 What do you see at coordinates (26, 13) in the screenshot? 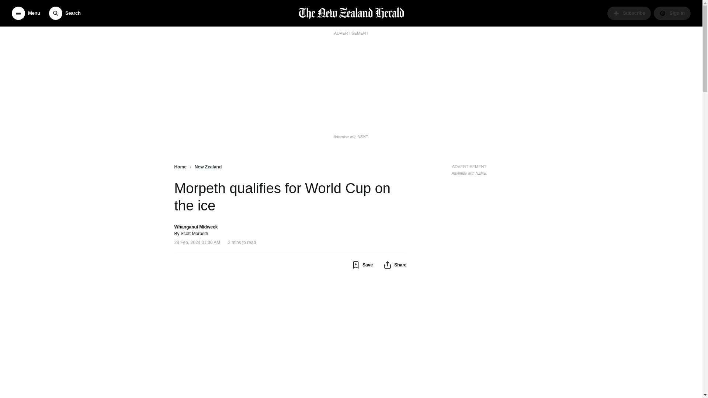
I see `Menu` at bounding box center [26, 13].